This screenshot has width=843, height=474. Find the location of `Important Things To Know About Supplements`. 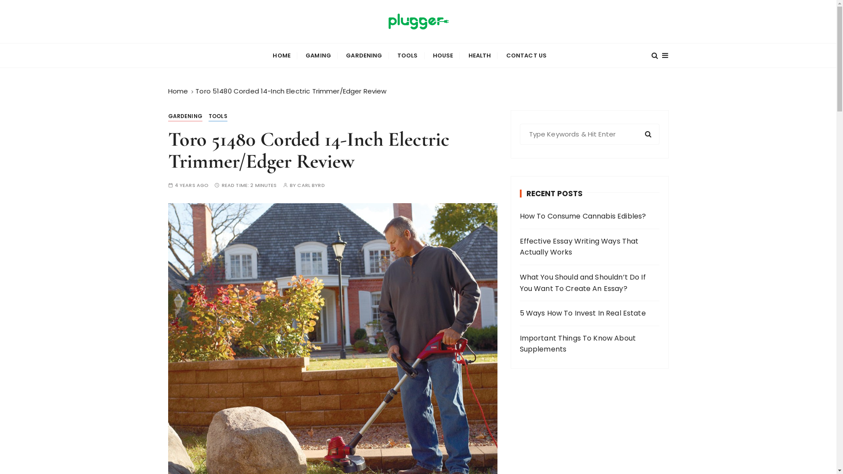

Important Things To Know About Supplements is located at coordinates (590, 344).